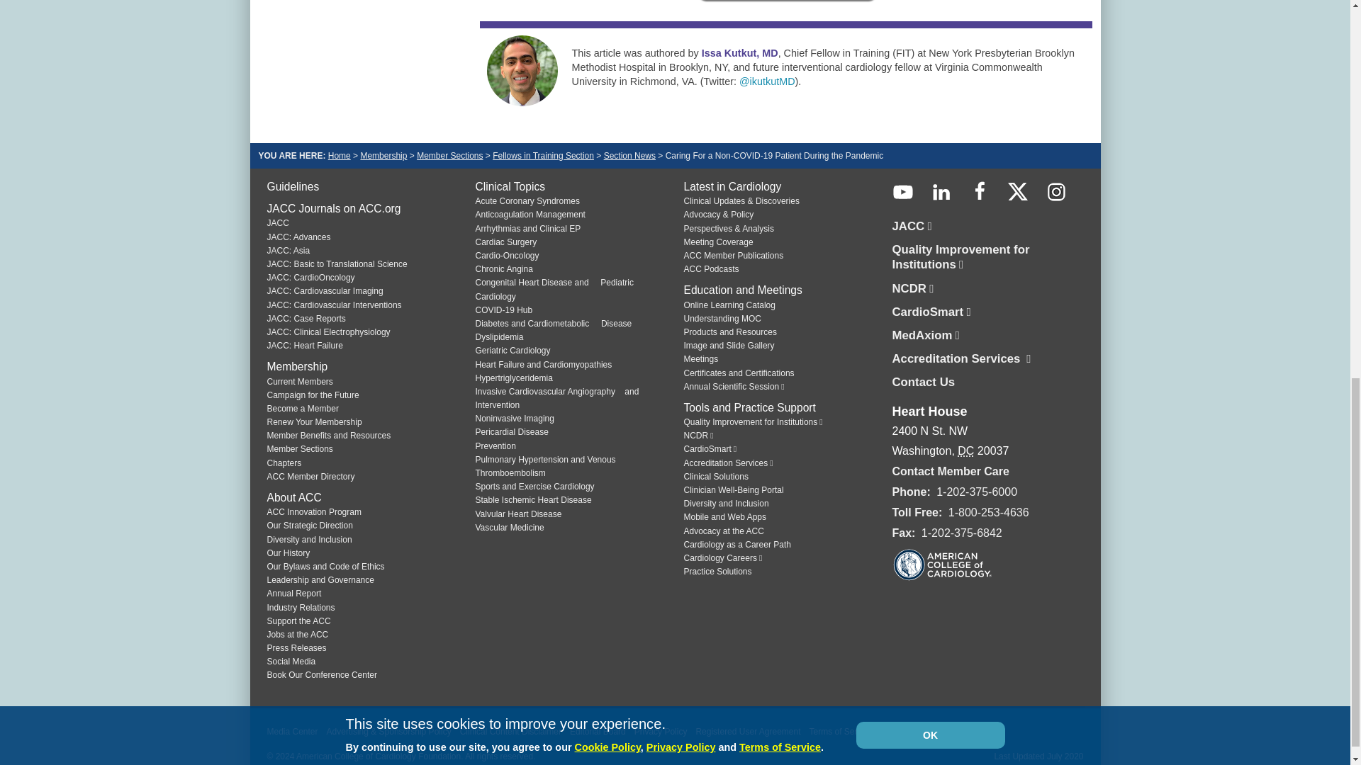 This screenshot has height=765, width=1361. I want to click on JACC: Cardiovascular Interventions, so click(334, 305).